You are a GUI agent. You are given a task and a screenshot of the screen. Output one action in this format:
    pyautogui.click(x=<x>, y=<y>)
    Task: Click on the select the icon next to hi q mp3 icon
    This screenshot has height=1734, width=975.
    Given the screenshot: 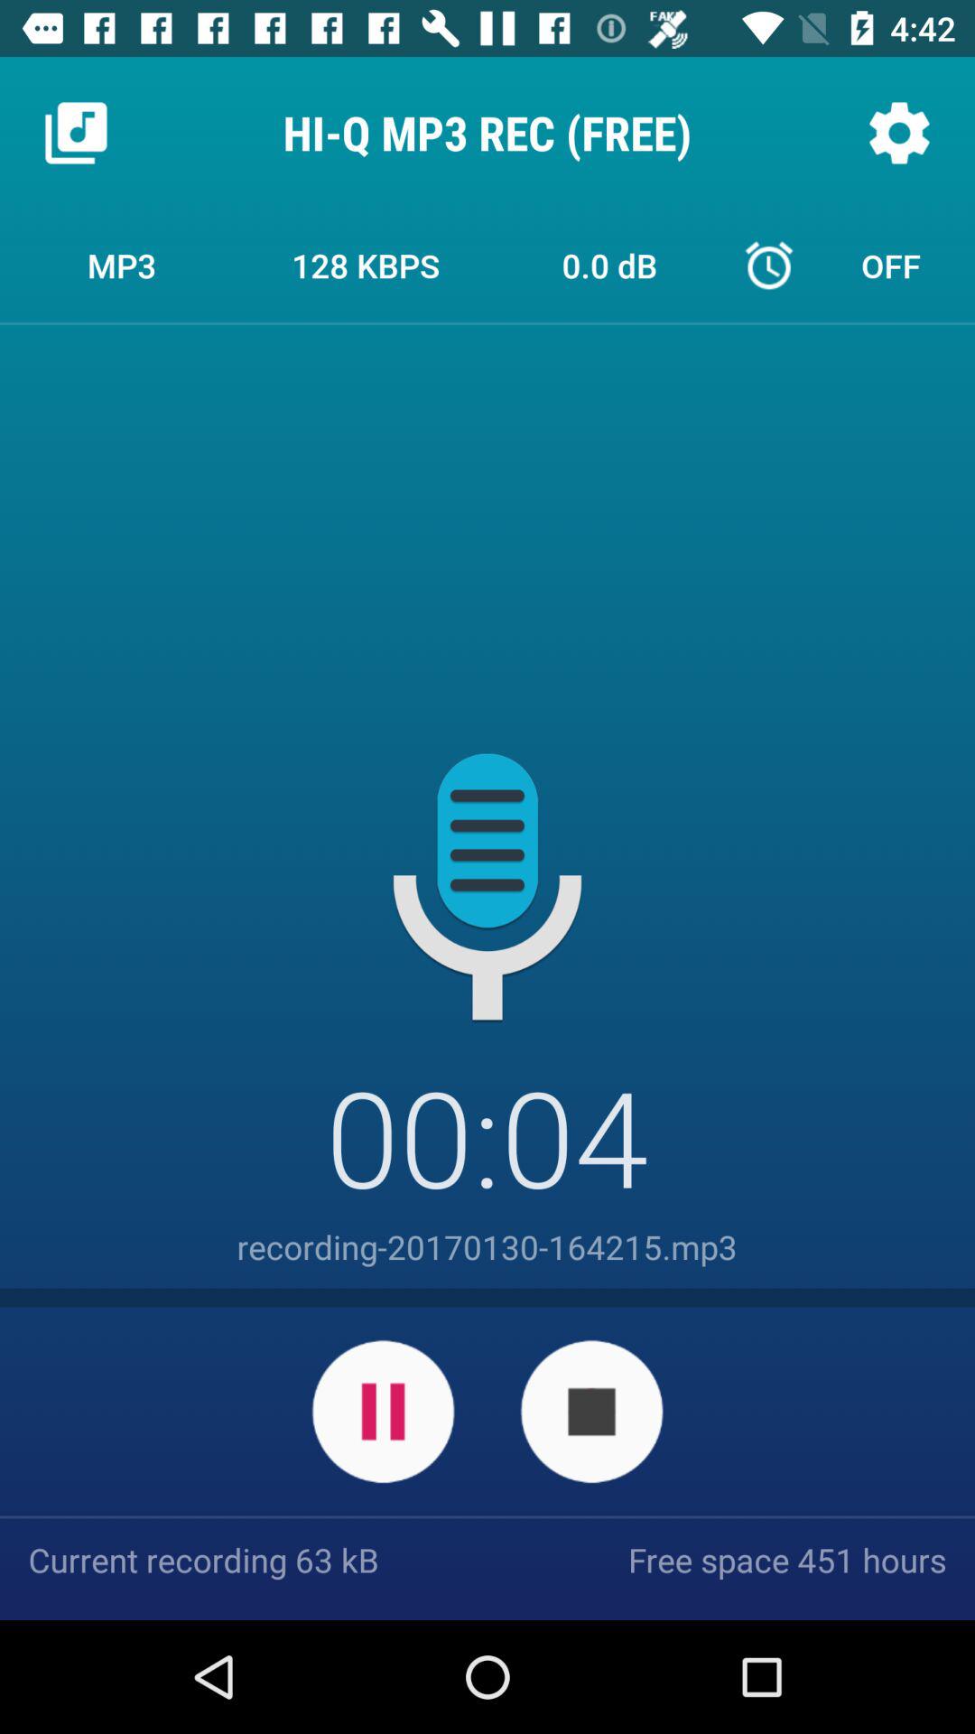 What is the action you would take?
    pyautogui.click(x=76, y=132)
    